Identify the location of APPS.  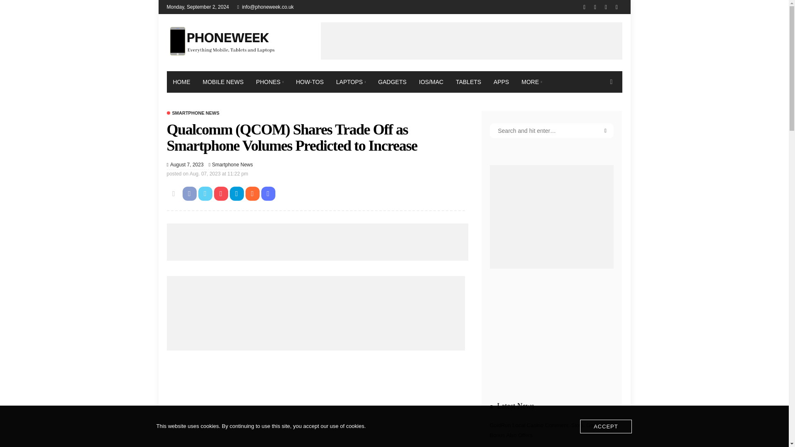
(501, 82).